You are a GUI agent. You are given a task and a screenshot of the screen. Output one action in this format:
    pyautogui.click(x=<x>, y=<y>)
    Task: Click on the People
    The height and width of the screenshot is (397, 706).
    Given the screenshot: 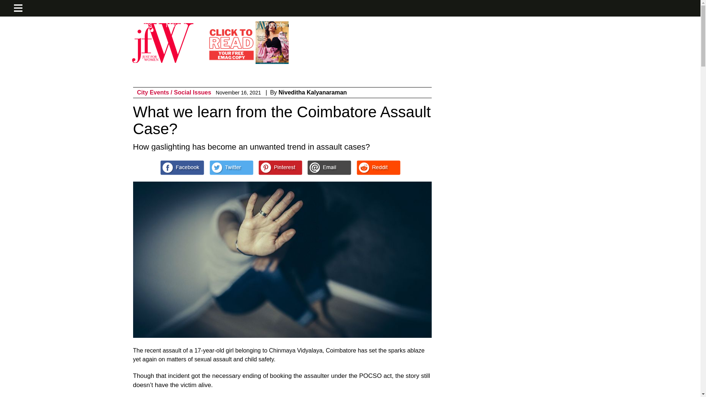 What is the action you would take?
    pyautogui.click(x=274, y=25)
    